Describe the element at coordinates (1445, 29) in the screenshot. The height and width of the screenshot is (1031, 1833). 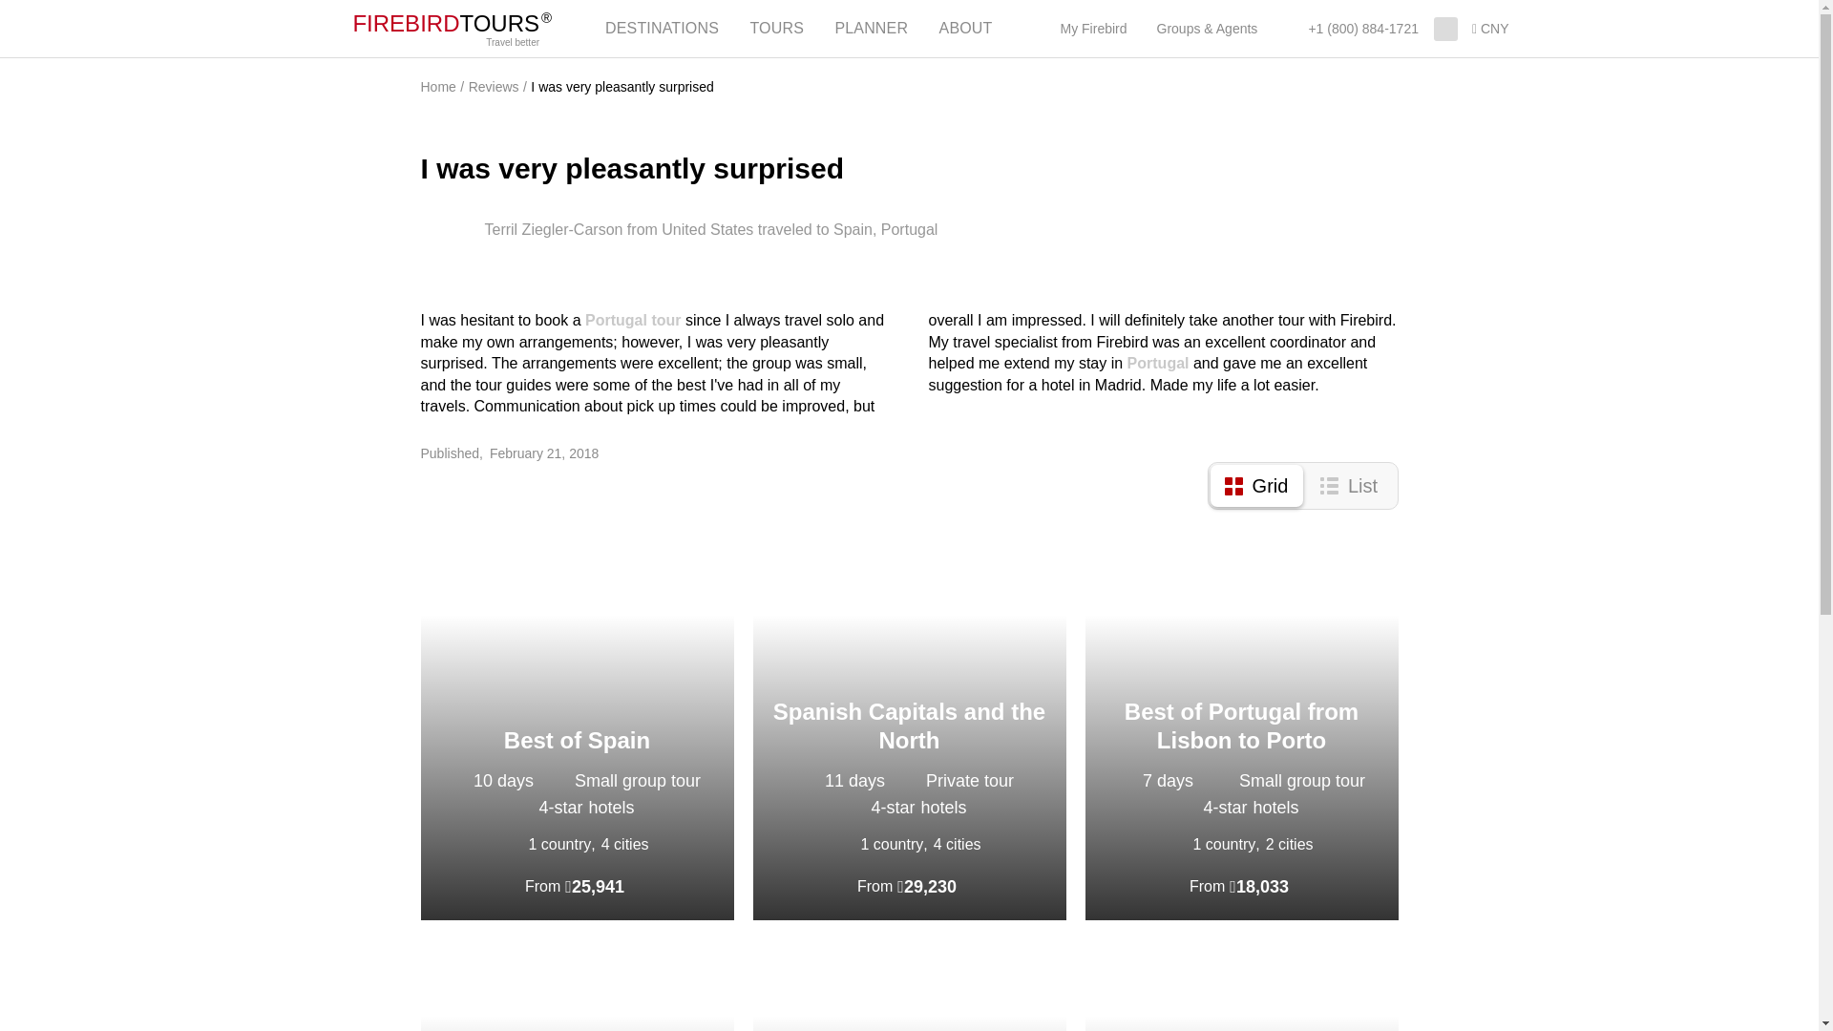
I see `search` at that location.